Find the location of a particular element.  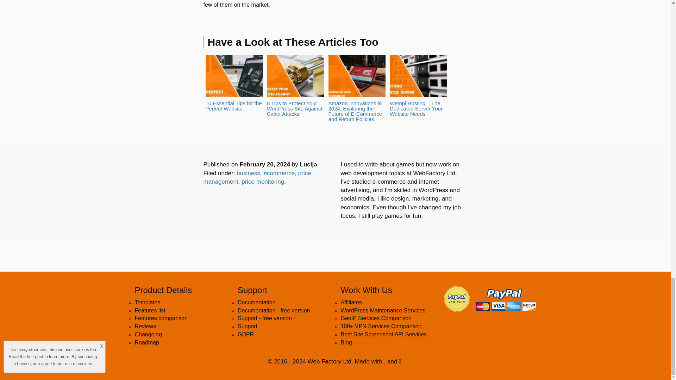

GeoIP Services Comparison is located at coordinates (376, 318).